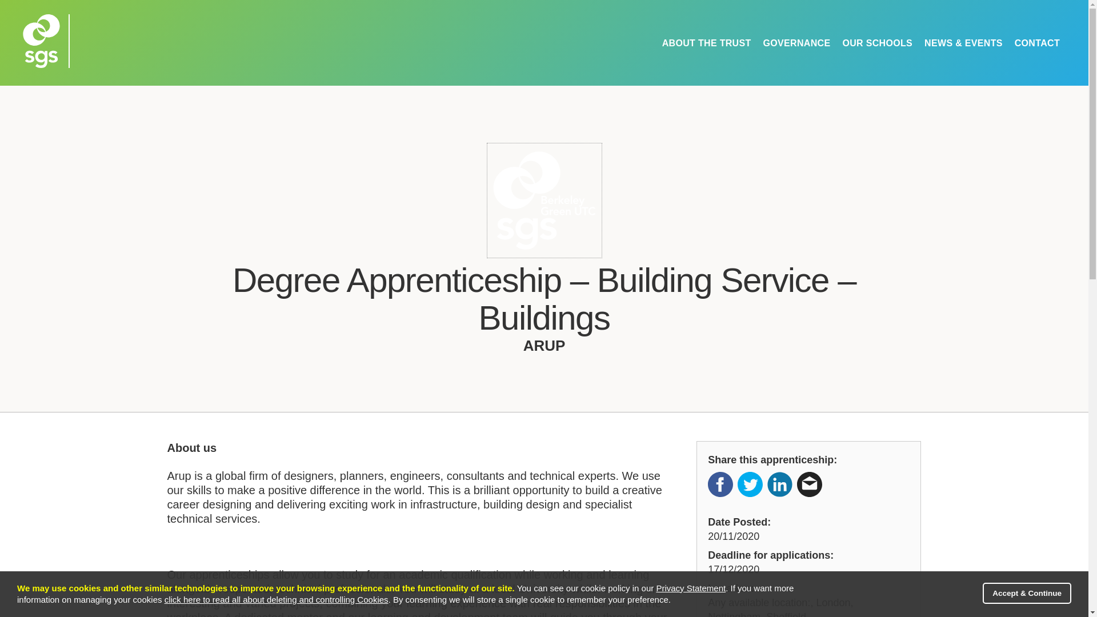  What do you see at coordinates (796, 43) in the screenshot?
I see `GOVERNANCE` at bounding box center [796, 43].